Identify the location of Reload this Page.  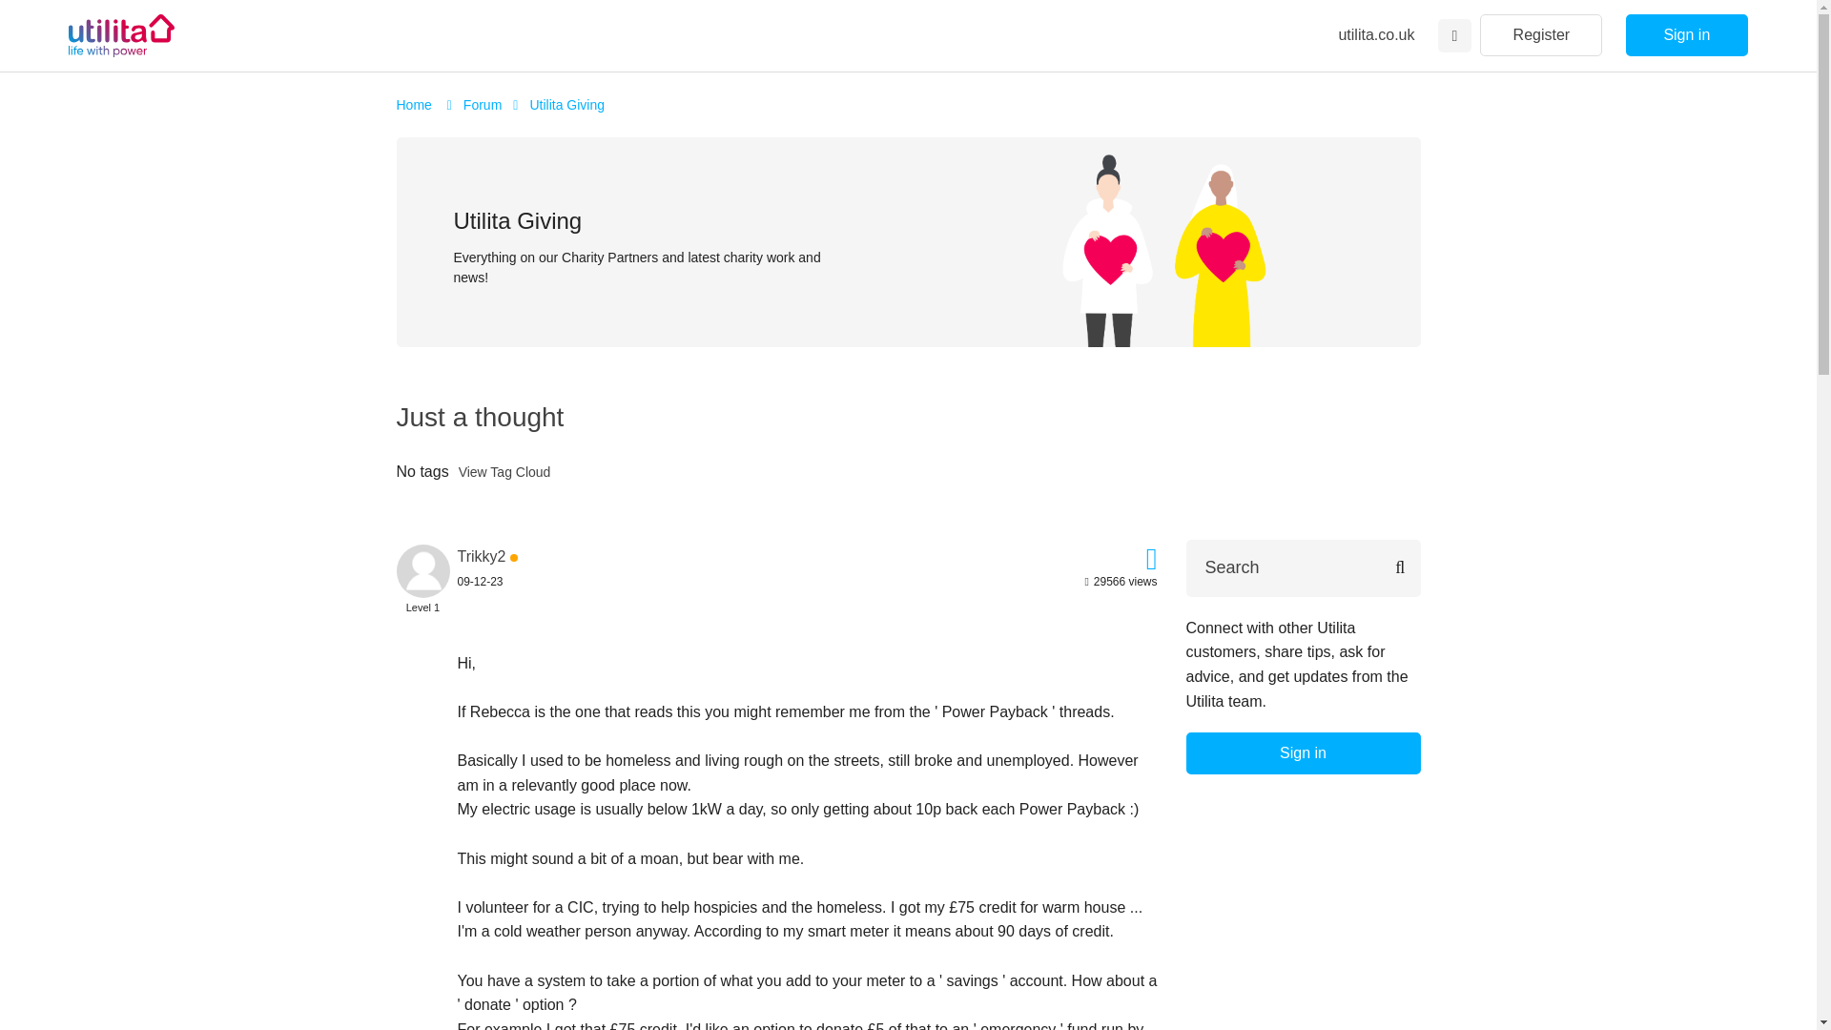
(481, 417).